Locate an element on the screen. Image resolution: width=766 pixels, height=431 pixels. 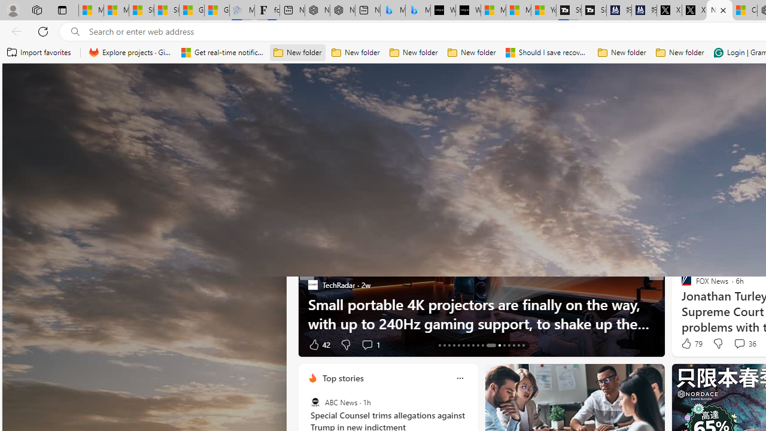
AutomationID: tab-21 is located at coordinates (478, 345).